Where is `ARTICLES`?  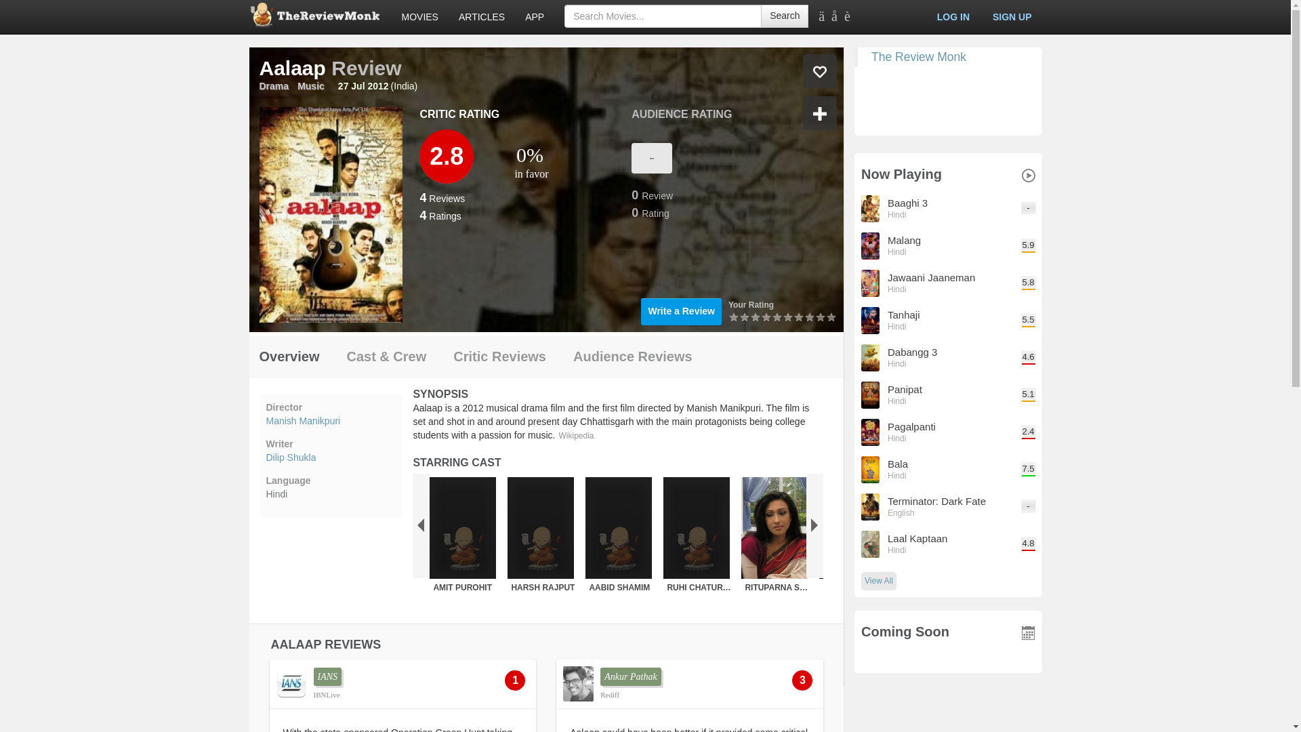
ARTICLES is located at coordinates (482, 16).